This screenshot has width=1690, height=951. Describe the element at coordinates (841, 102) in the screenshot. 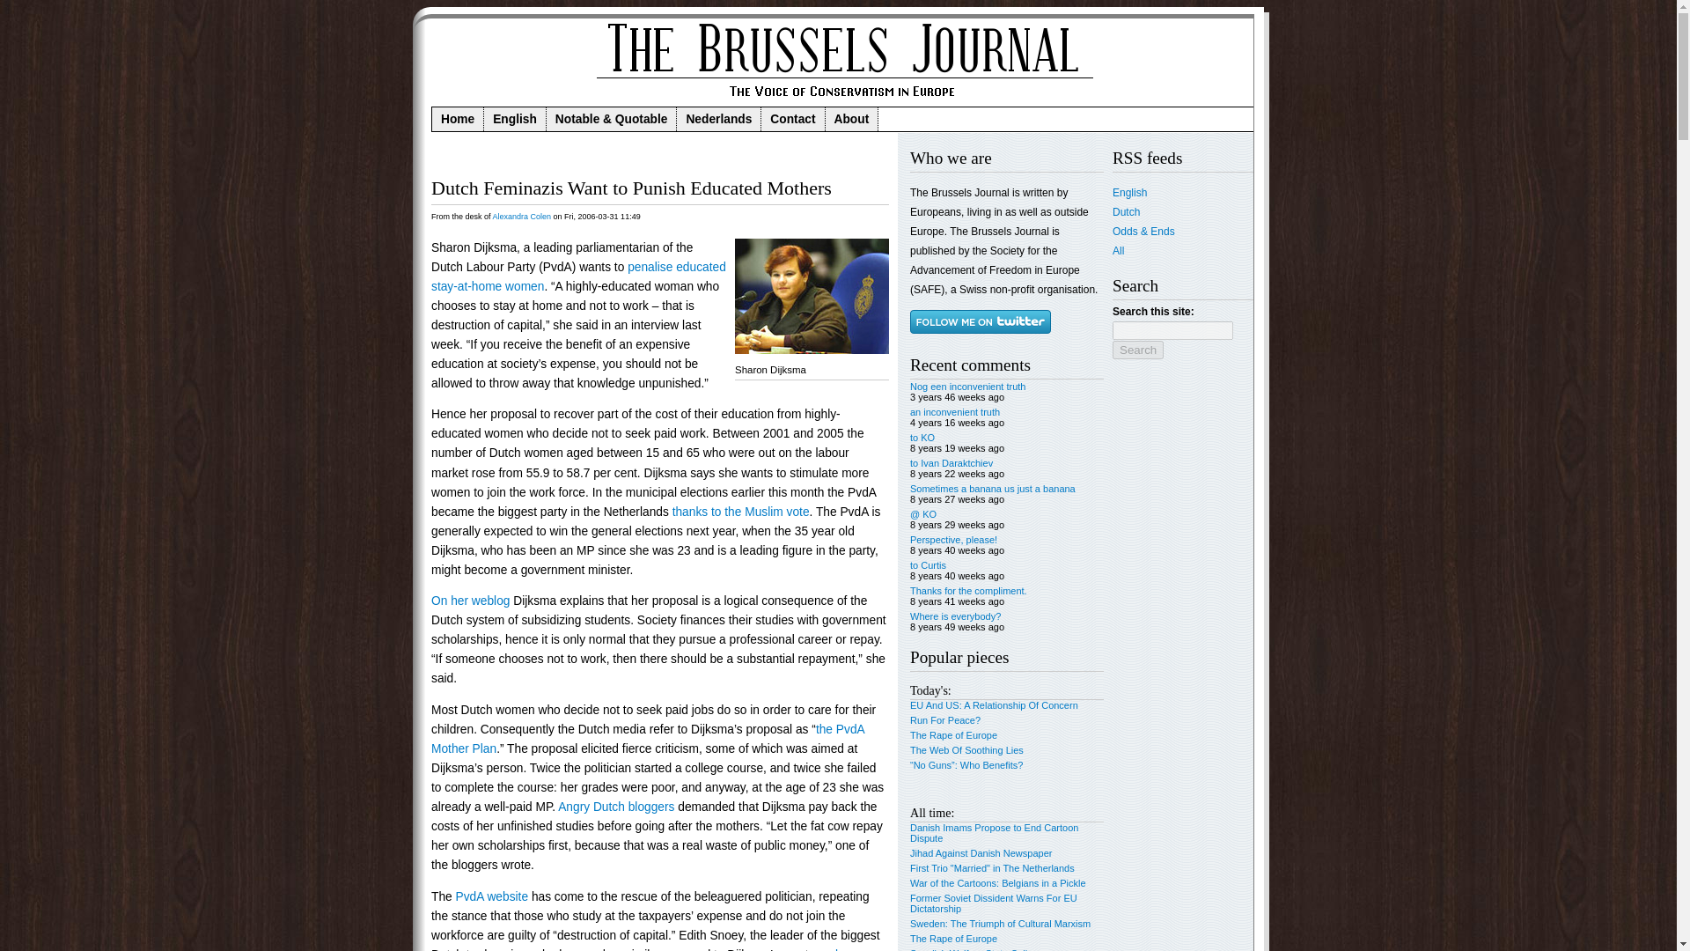

I see `Home` at that location.